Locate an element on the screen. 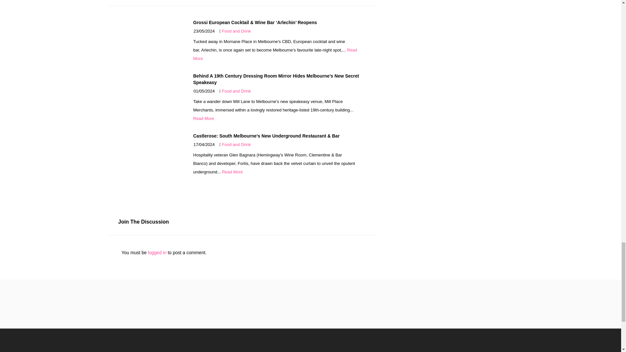 The width and height of the screenshot is (626, 352). Read More is located at coordinates (275, 54).